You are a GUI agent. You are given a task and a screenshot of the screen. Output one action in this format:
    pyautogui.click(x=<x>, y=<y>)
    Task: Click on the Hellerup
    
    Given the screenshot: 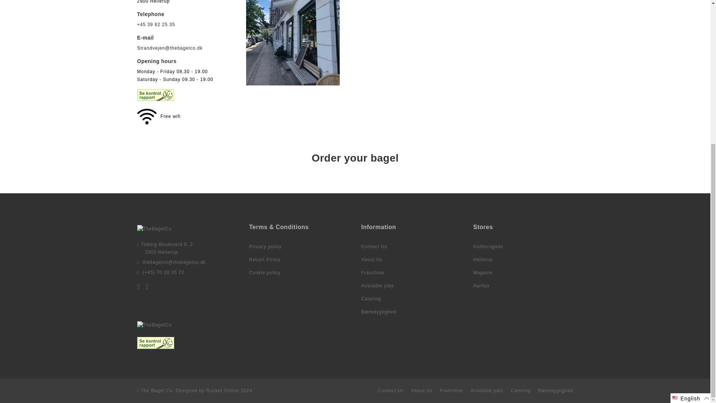 What is the action you would take?
    pyautogui.click(x=483, y=260)
    